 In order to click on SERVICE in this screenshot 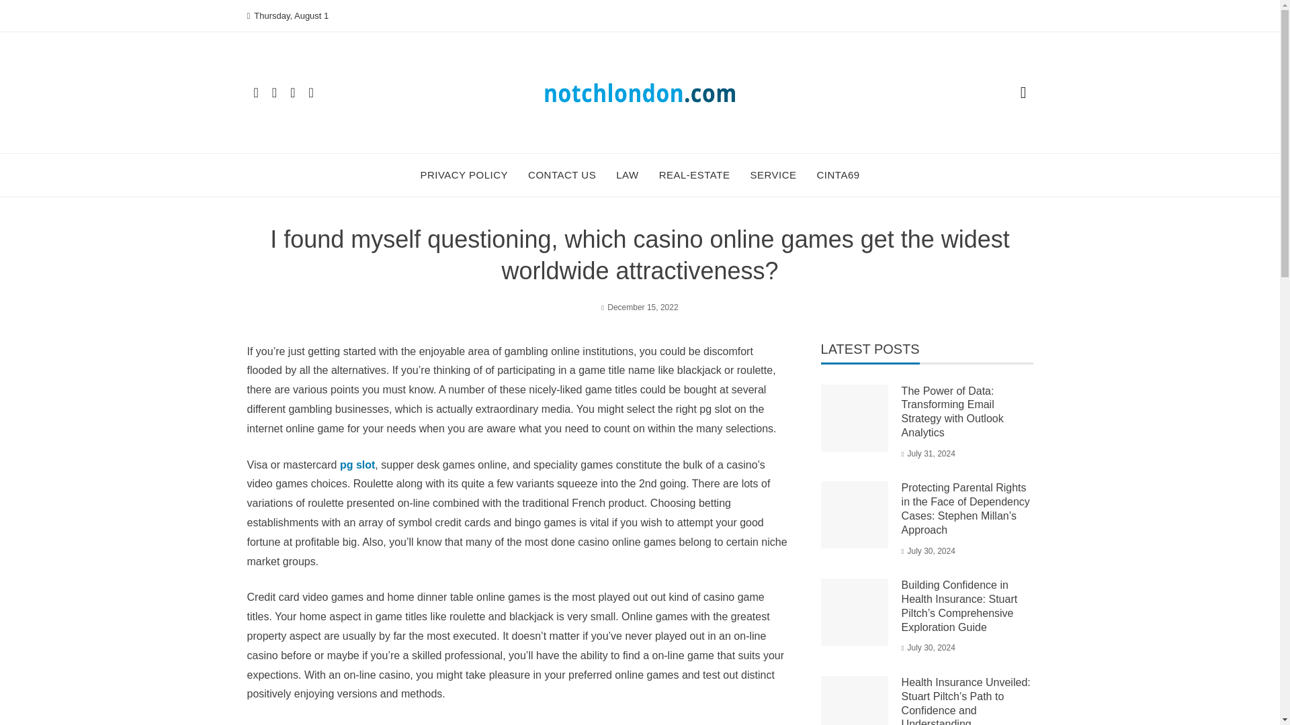, I will do `click(773, 175)`.